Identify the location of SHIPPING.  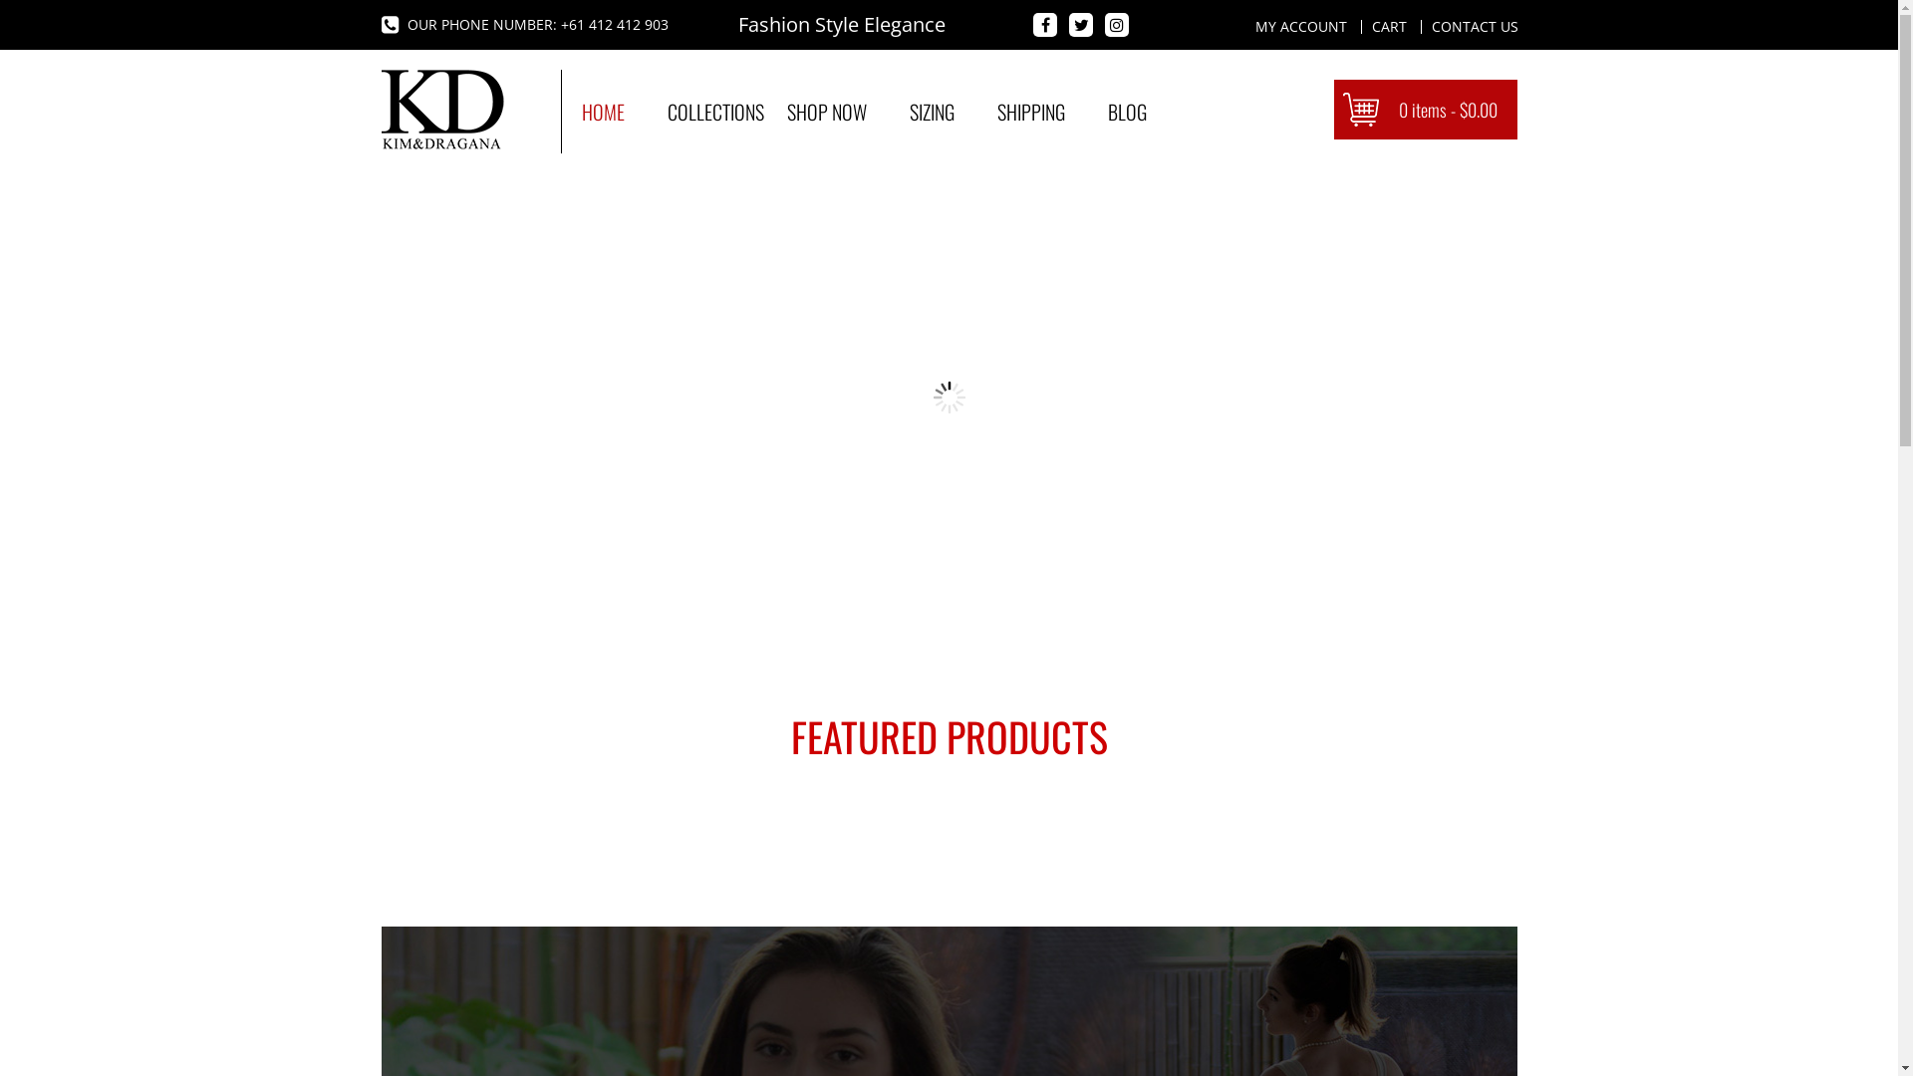
(1030, 112).